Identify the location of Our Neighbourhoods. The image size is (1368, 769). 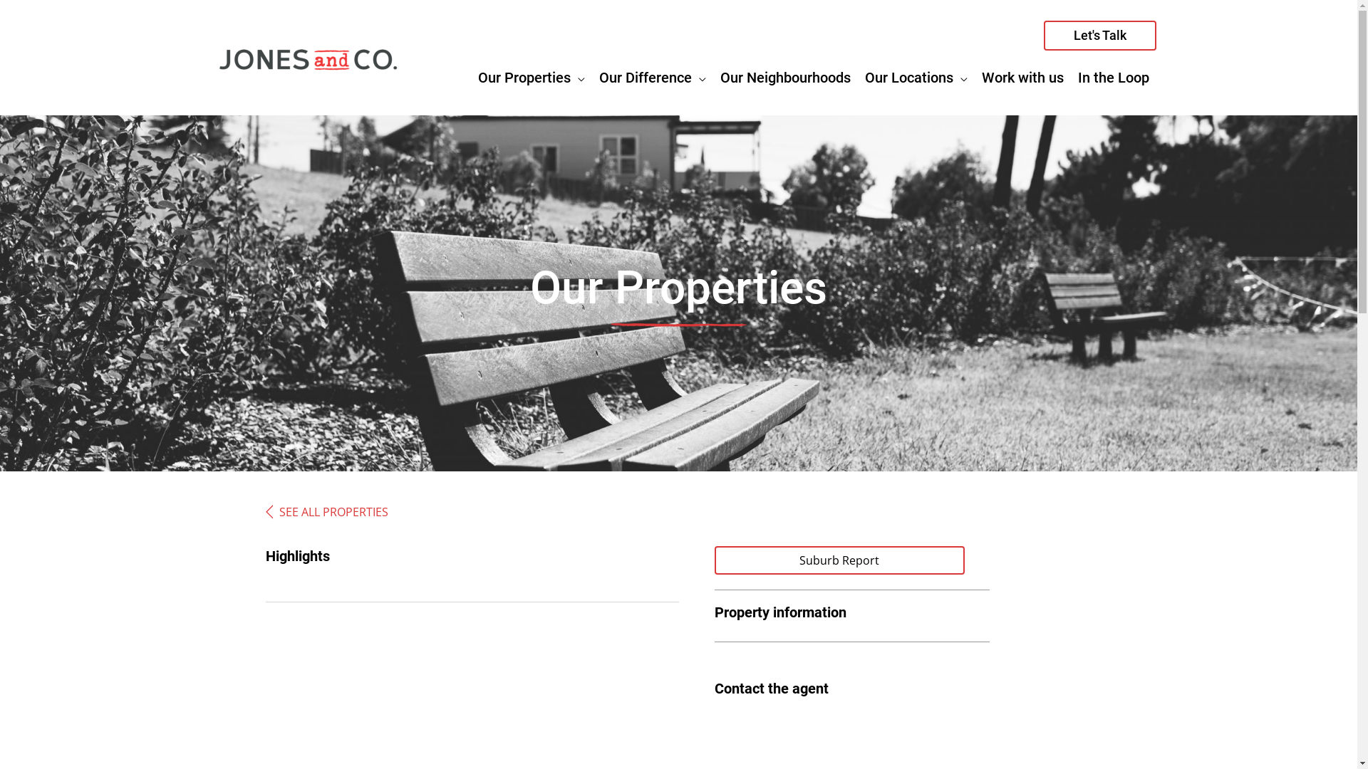
(785, 77).